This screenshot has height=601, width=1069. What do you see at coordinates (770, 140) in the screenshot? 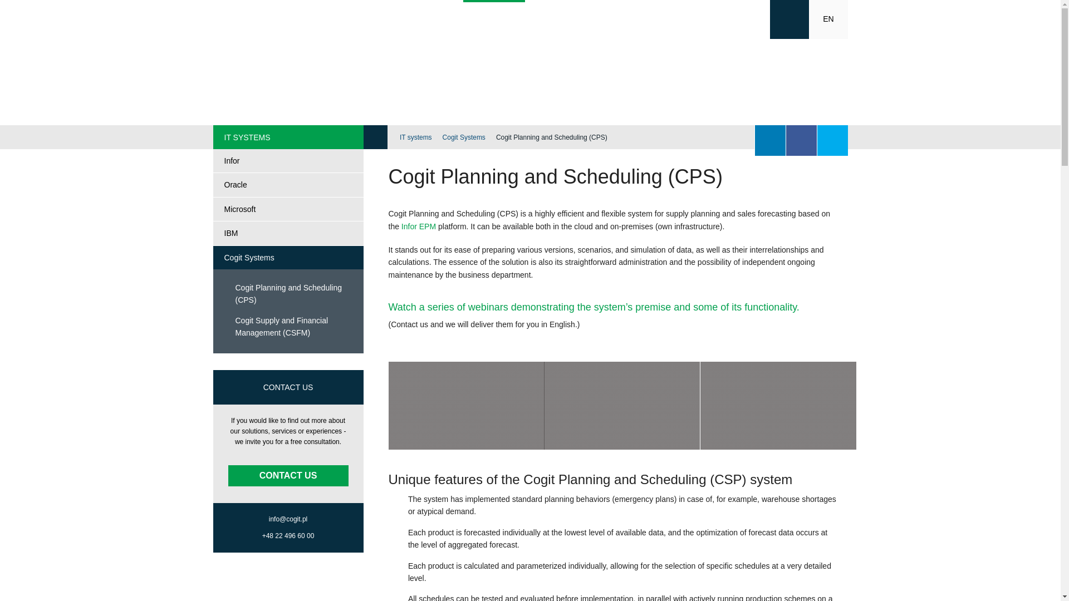
I see `Obserwuj nas na LinkedIn` at bounding box center [770, 140].